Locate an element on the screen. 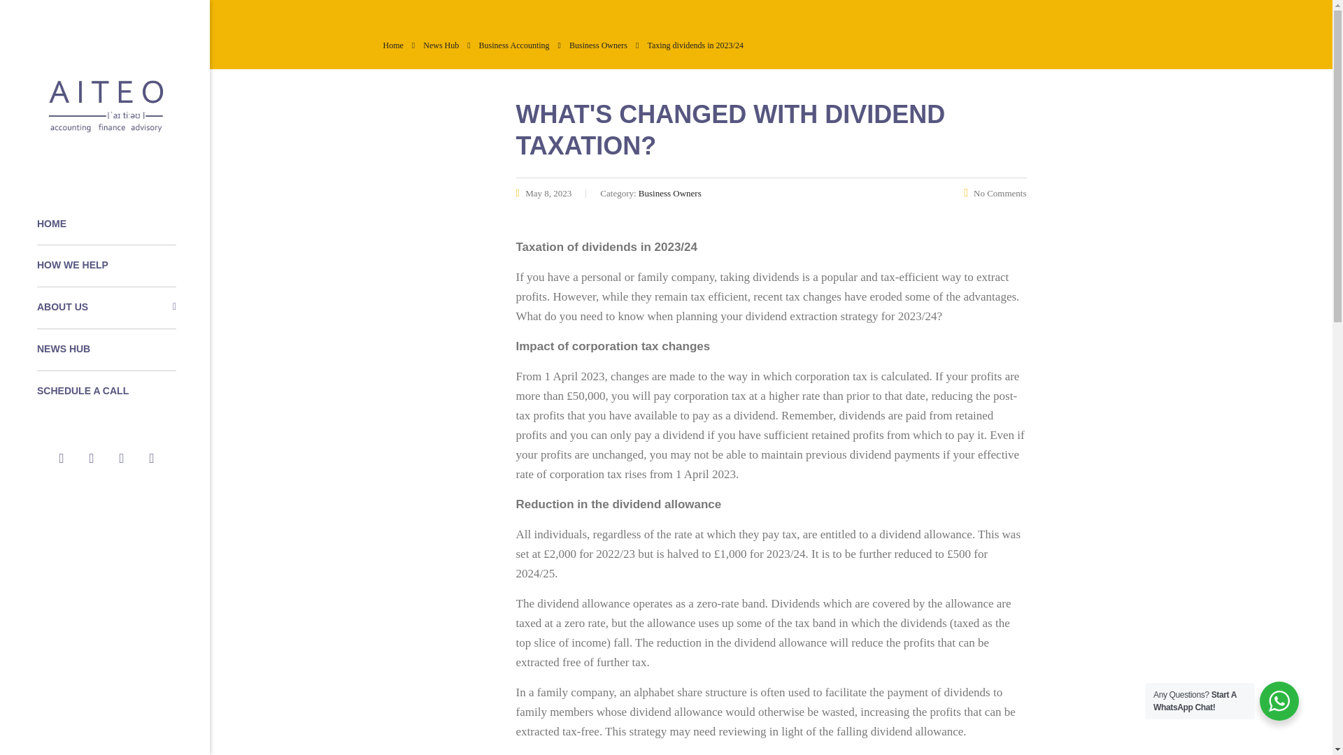 This screenshot has height=755, width=1343. Business Owners is located at coordinates (598, 45).